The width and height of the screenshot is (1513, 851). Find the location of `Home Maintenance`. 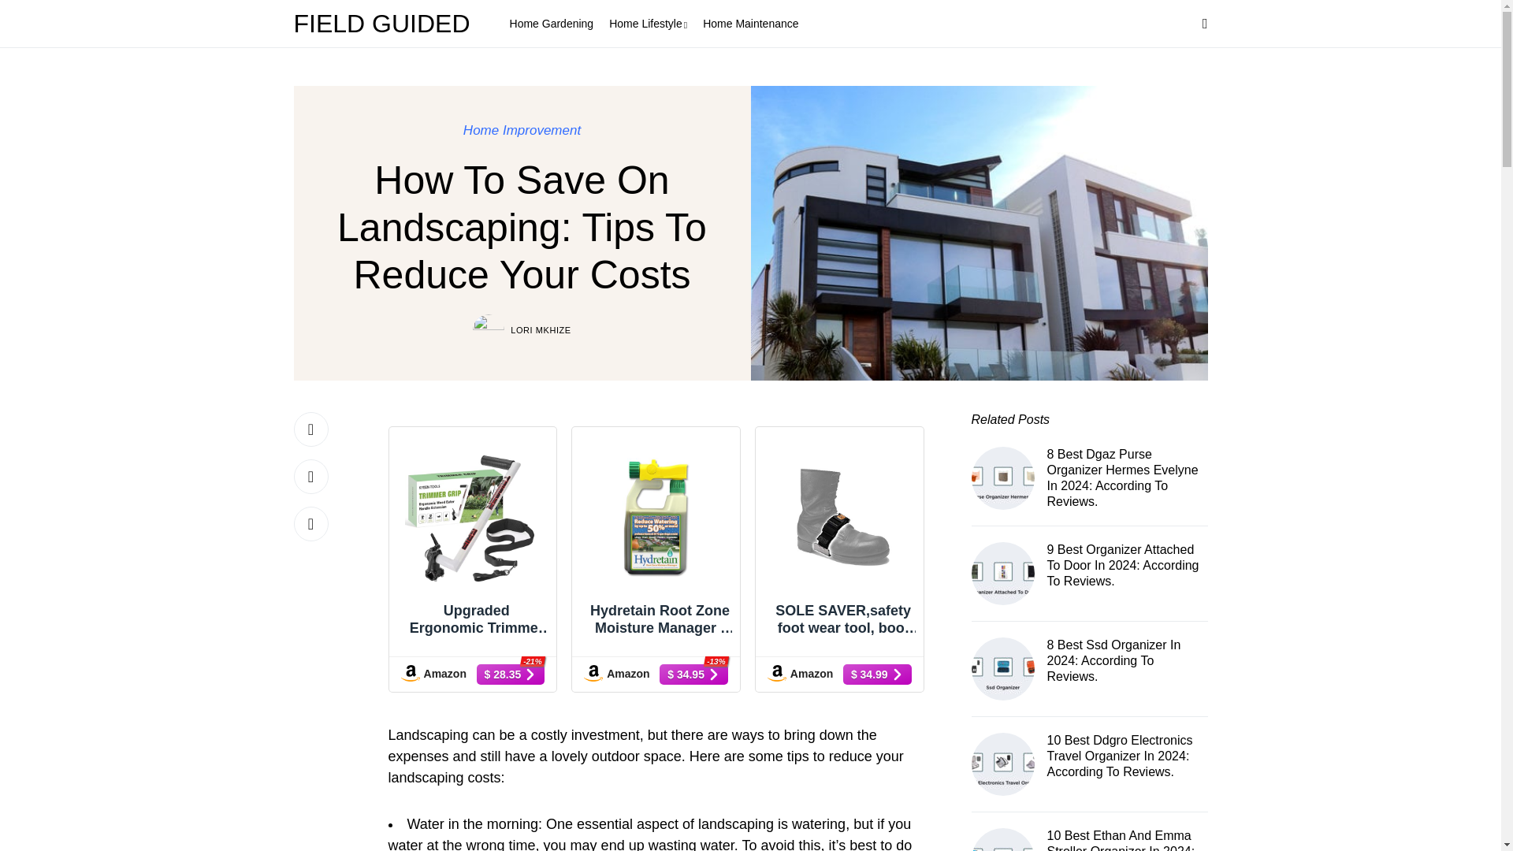

Home Maintenance is located at coordinates (750, 24).